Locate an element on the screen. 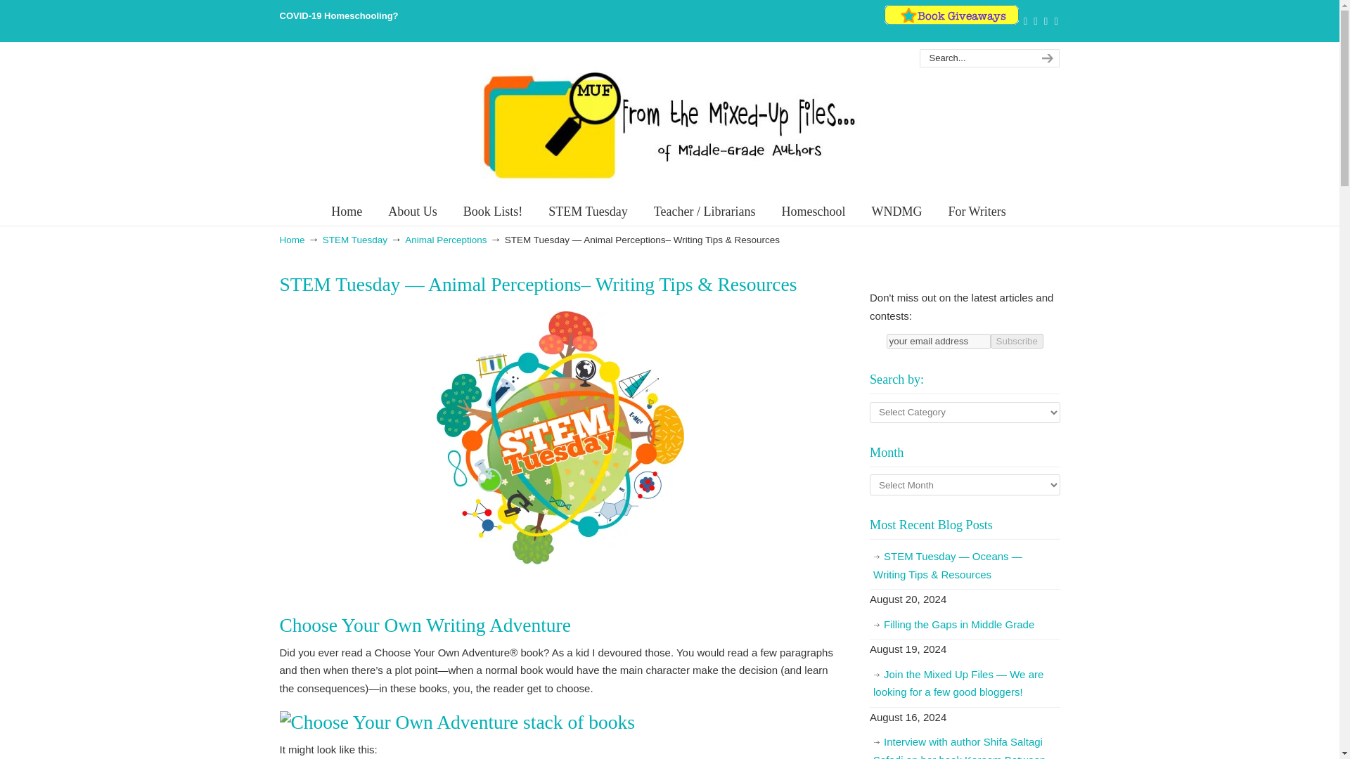  Home is located at coordinates (347, 211).